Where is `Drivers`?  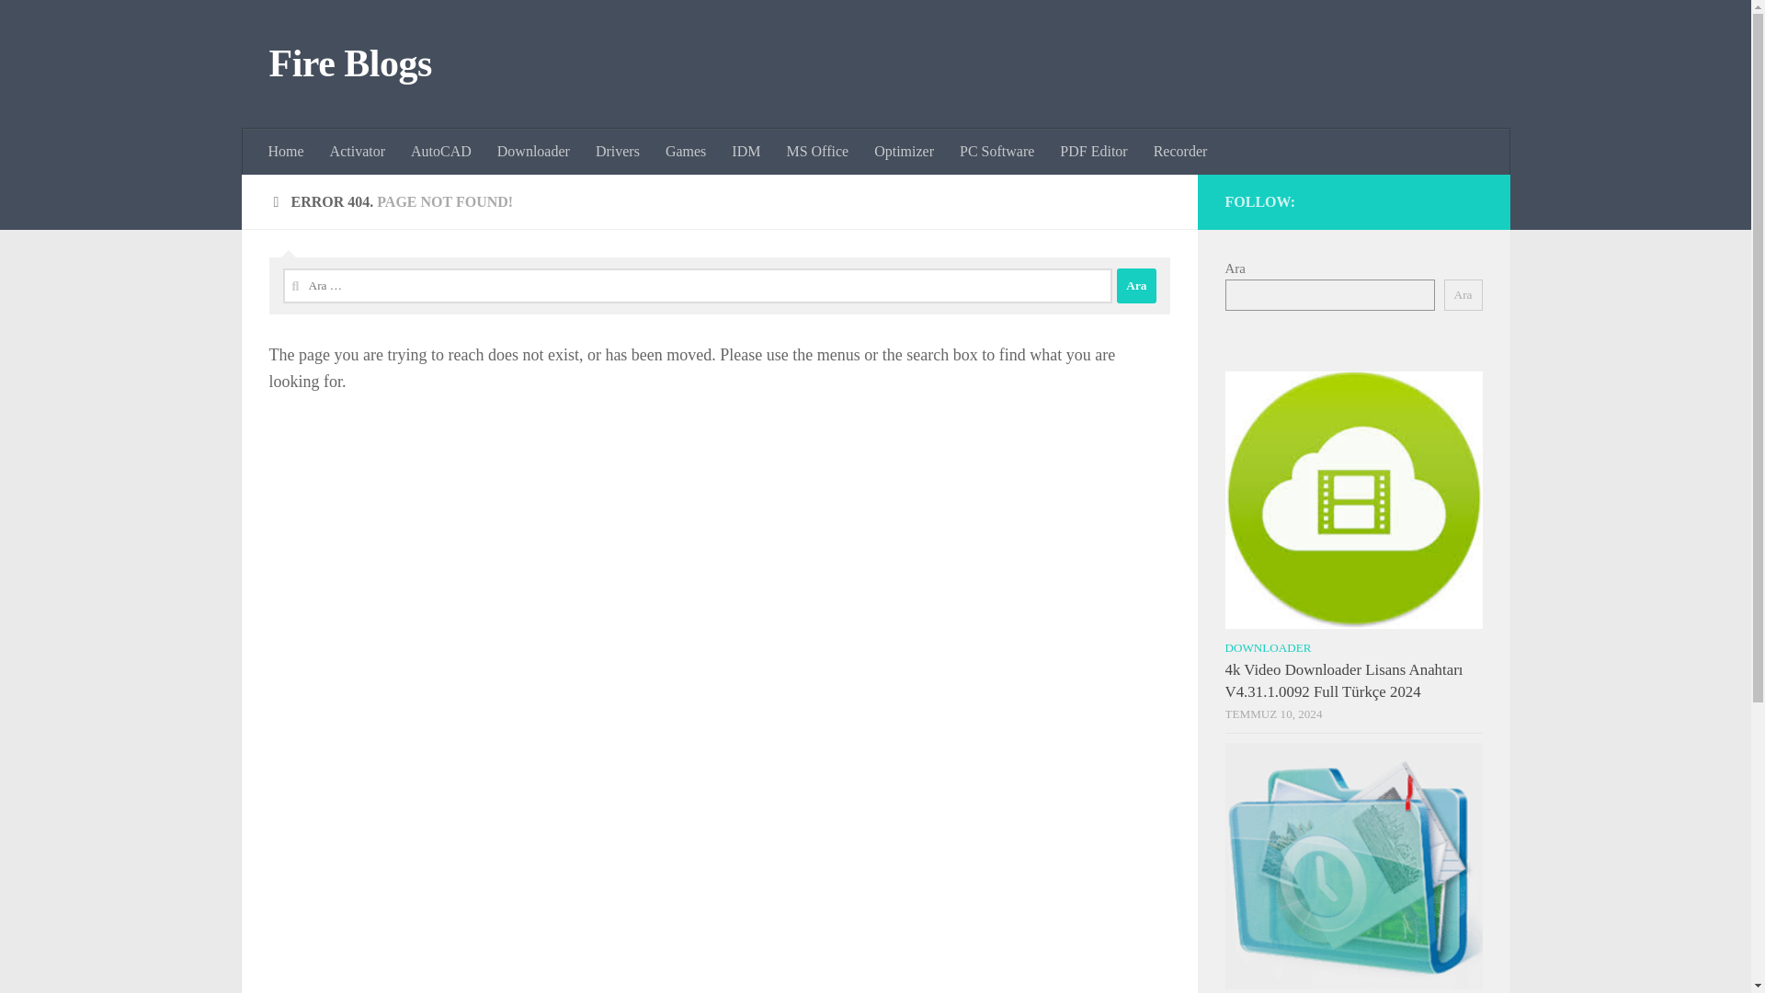
Drivers is located at coordinates (618, 152).